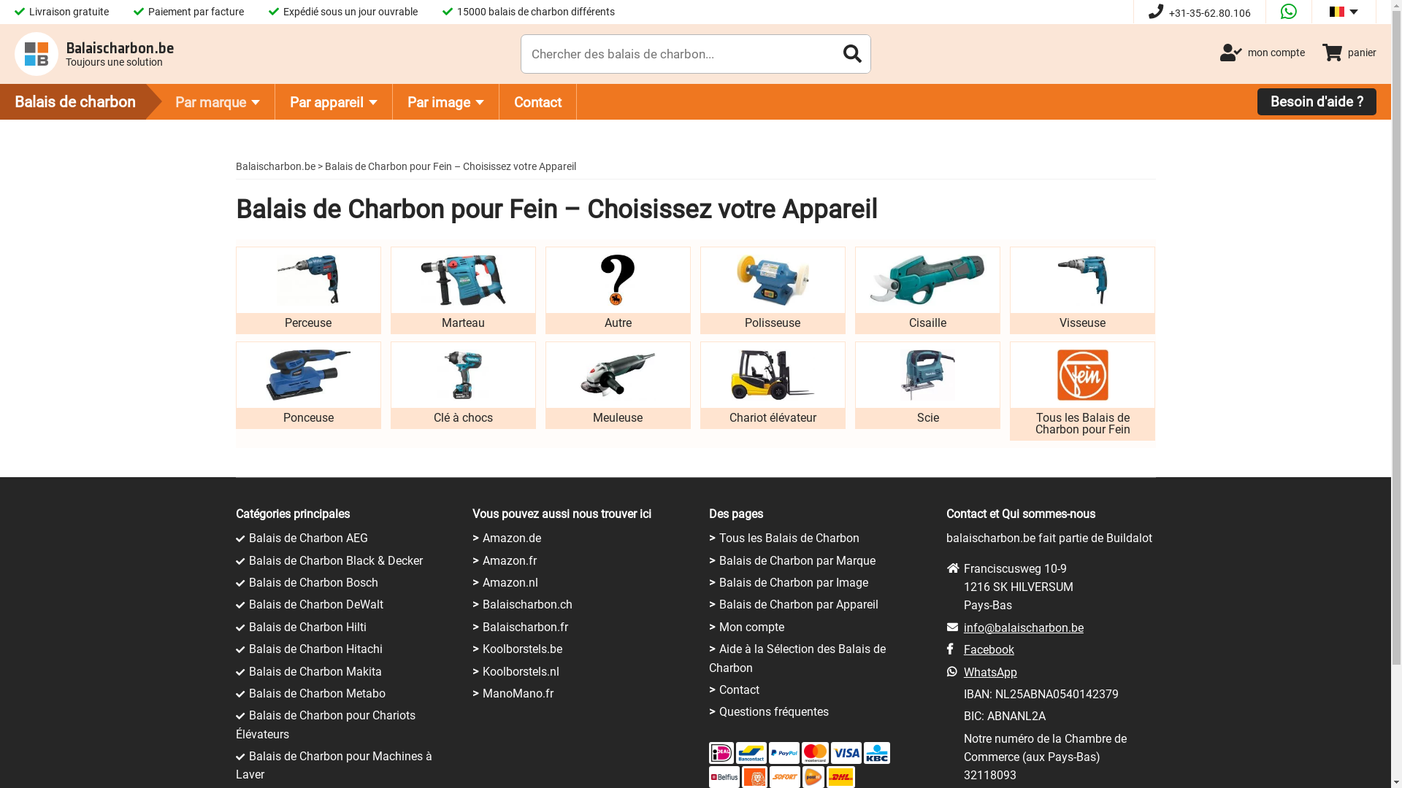  What do you see at coordinates (335, 560) in the screenshot?
I see `Balais de Charbon Black & Decker` at bounding box center [335, 560].